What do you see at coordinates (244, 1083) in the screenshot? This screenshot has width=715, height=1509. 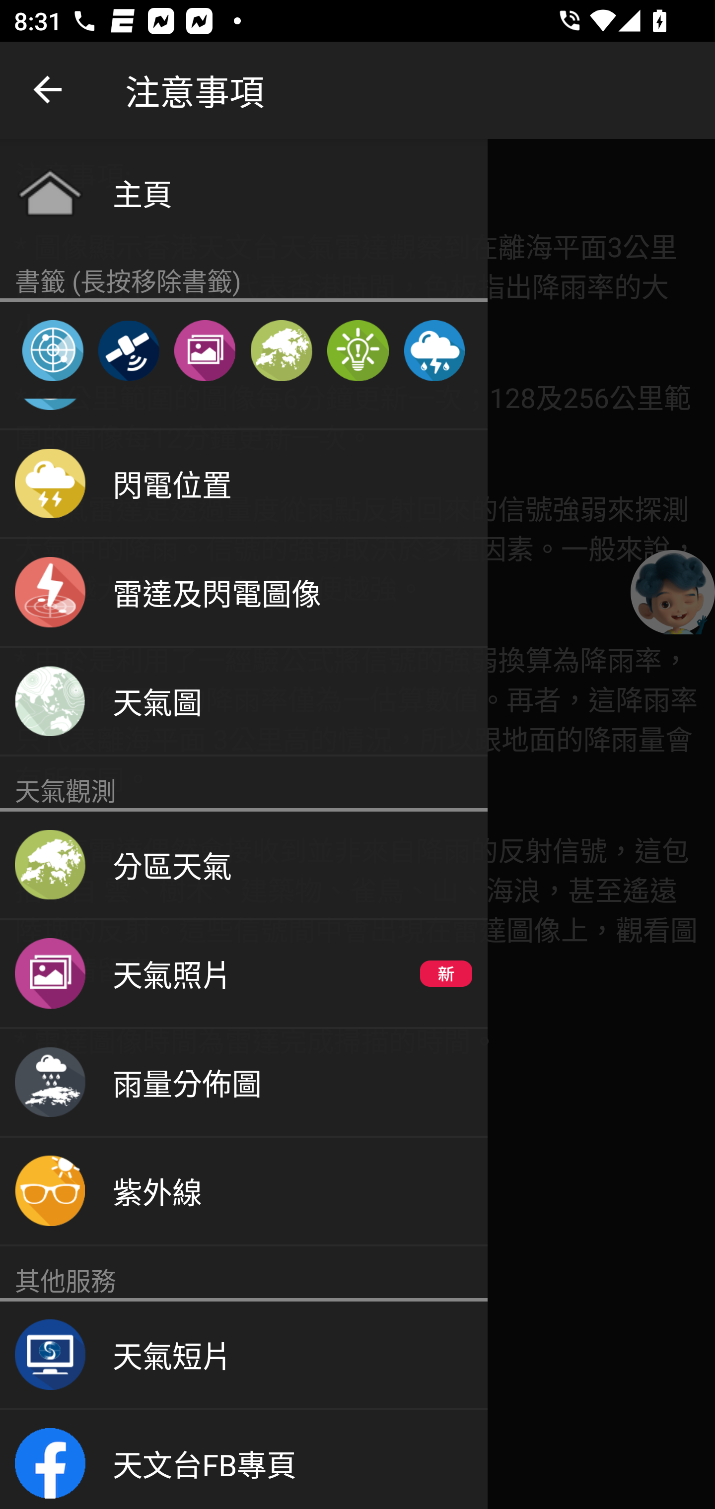 I see `雨量分佈圖` at bounding box center [244, 1083].